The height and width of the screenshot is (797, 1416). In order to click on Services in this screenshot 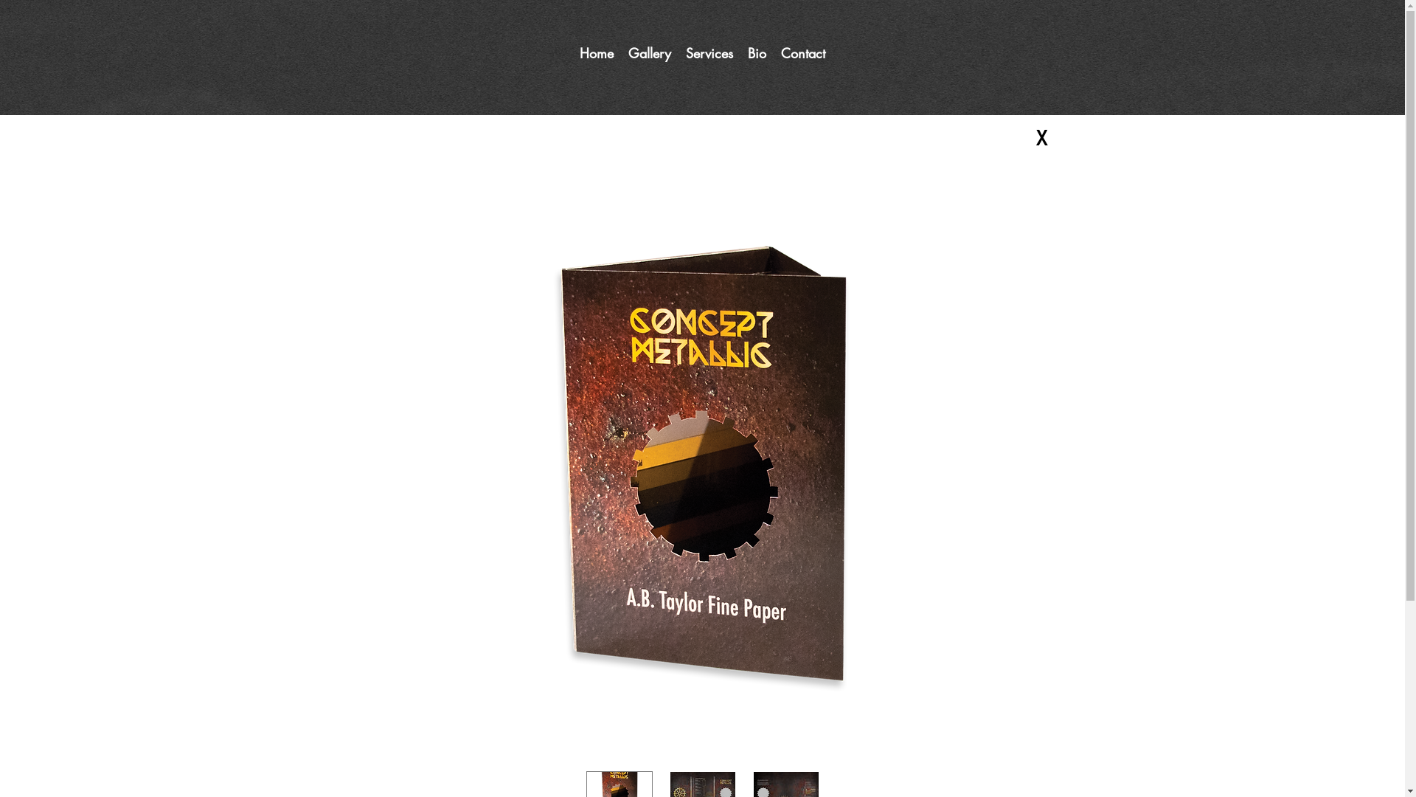, I will do `click(709, 53)`.